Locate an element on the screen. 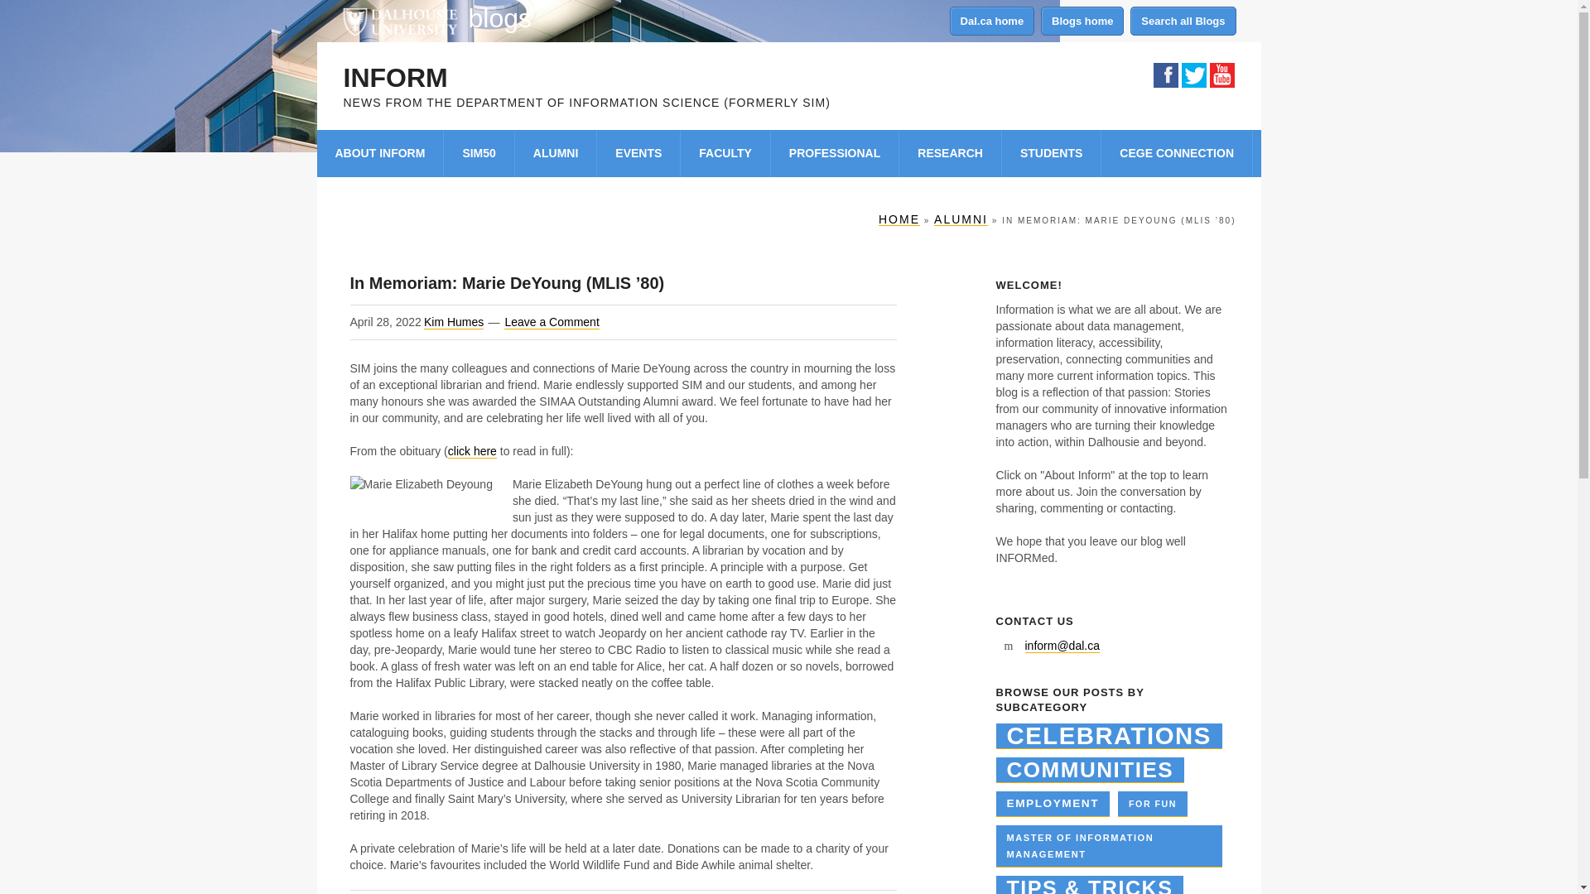 The width and height of the screenshot is (1590, 894). Leave a Comment is located at coordinates (552, 323).